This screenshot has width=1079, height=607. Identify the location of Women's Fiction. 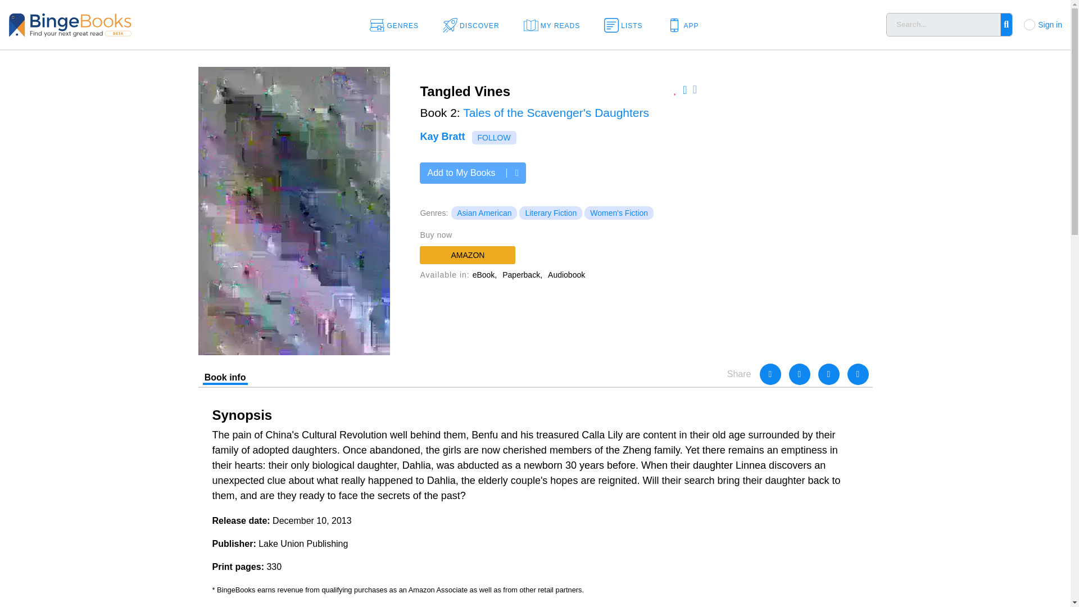
(619, 212).